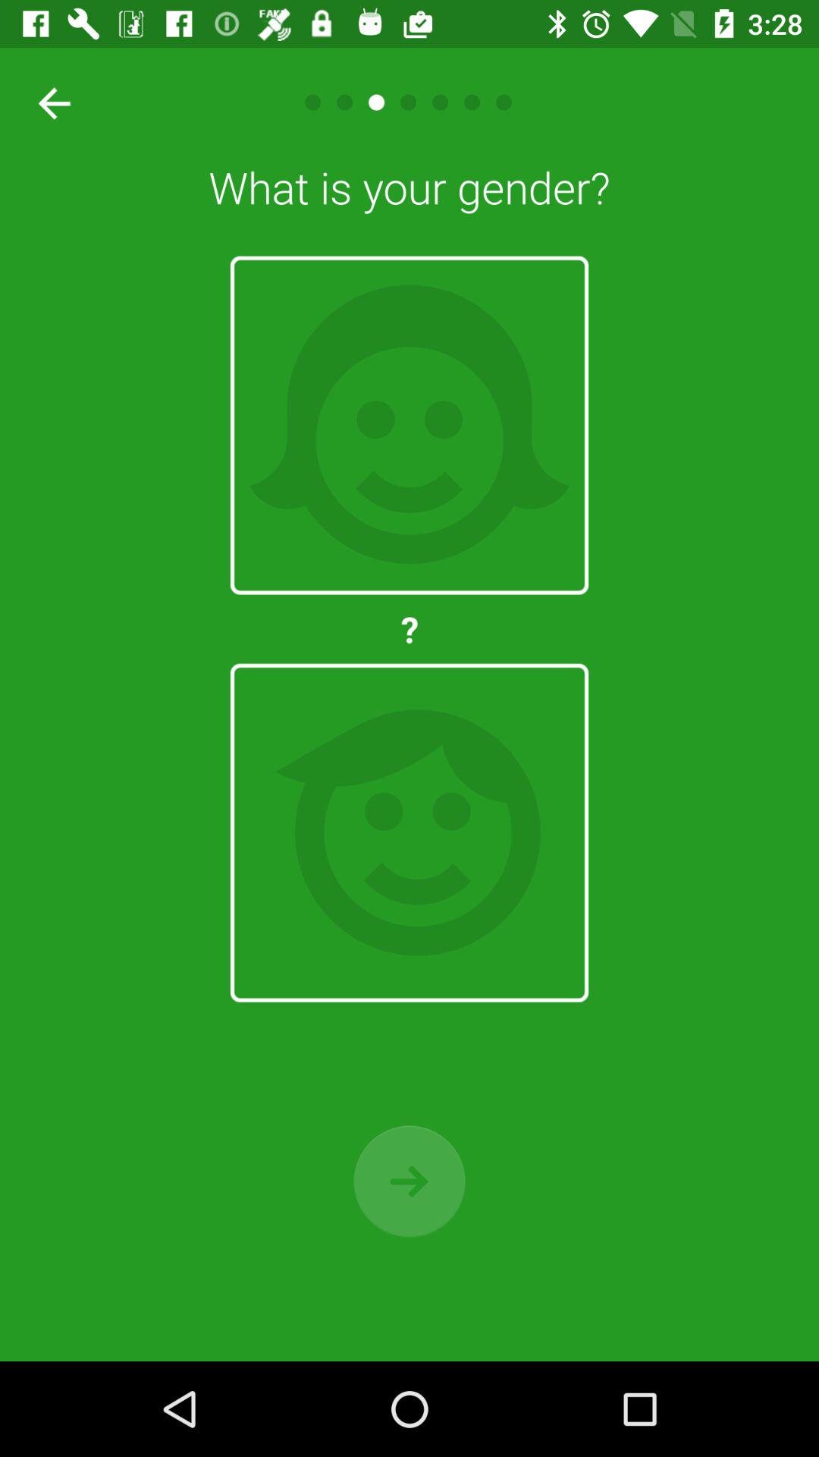 Image resolution: width=819 pixels, height=1457 pixels. What do you see at coordinates (409, 425) in the screenshot?
I see `chose female gender` at bounding box center [409, 425].